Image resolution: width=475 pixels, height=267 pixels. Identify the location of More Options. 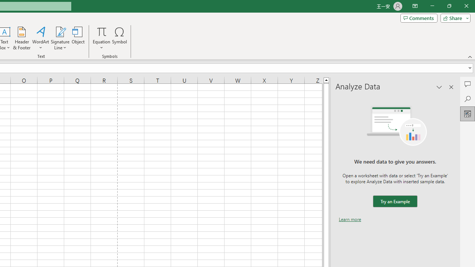
(102, 45).